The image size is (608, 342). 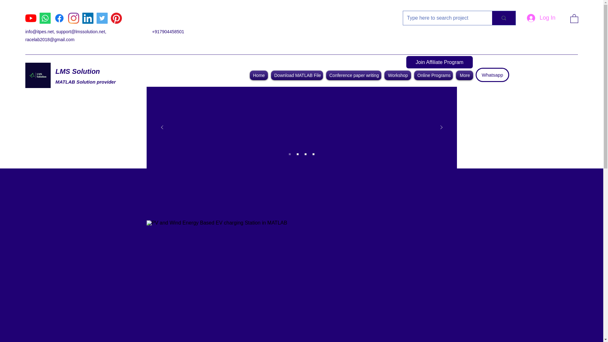 What do you see at coordinates (492, 75) in the screenshot?
I see `Whatsapp` at bounding box center [492, 75].